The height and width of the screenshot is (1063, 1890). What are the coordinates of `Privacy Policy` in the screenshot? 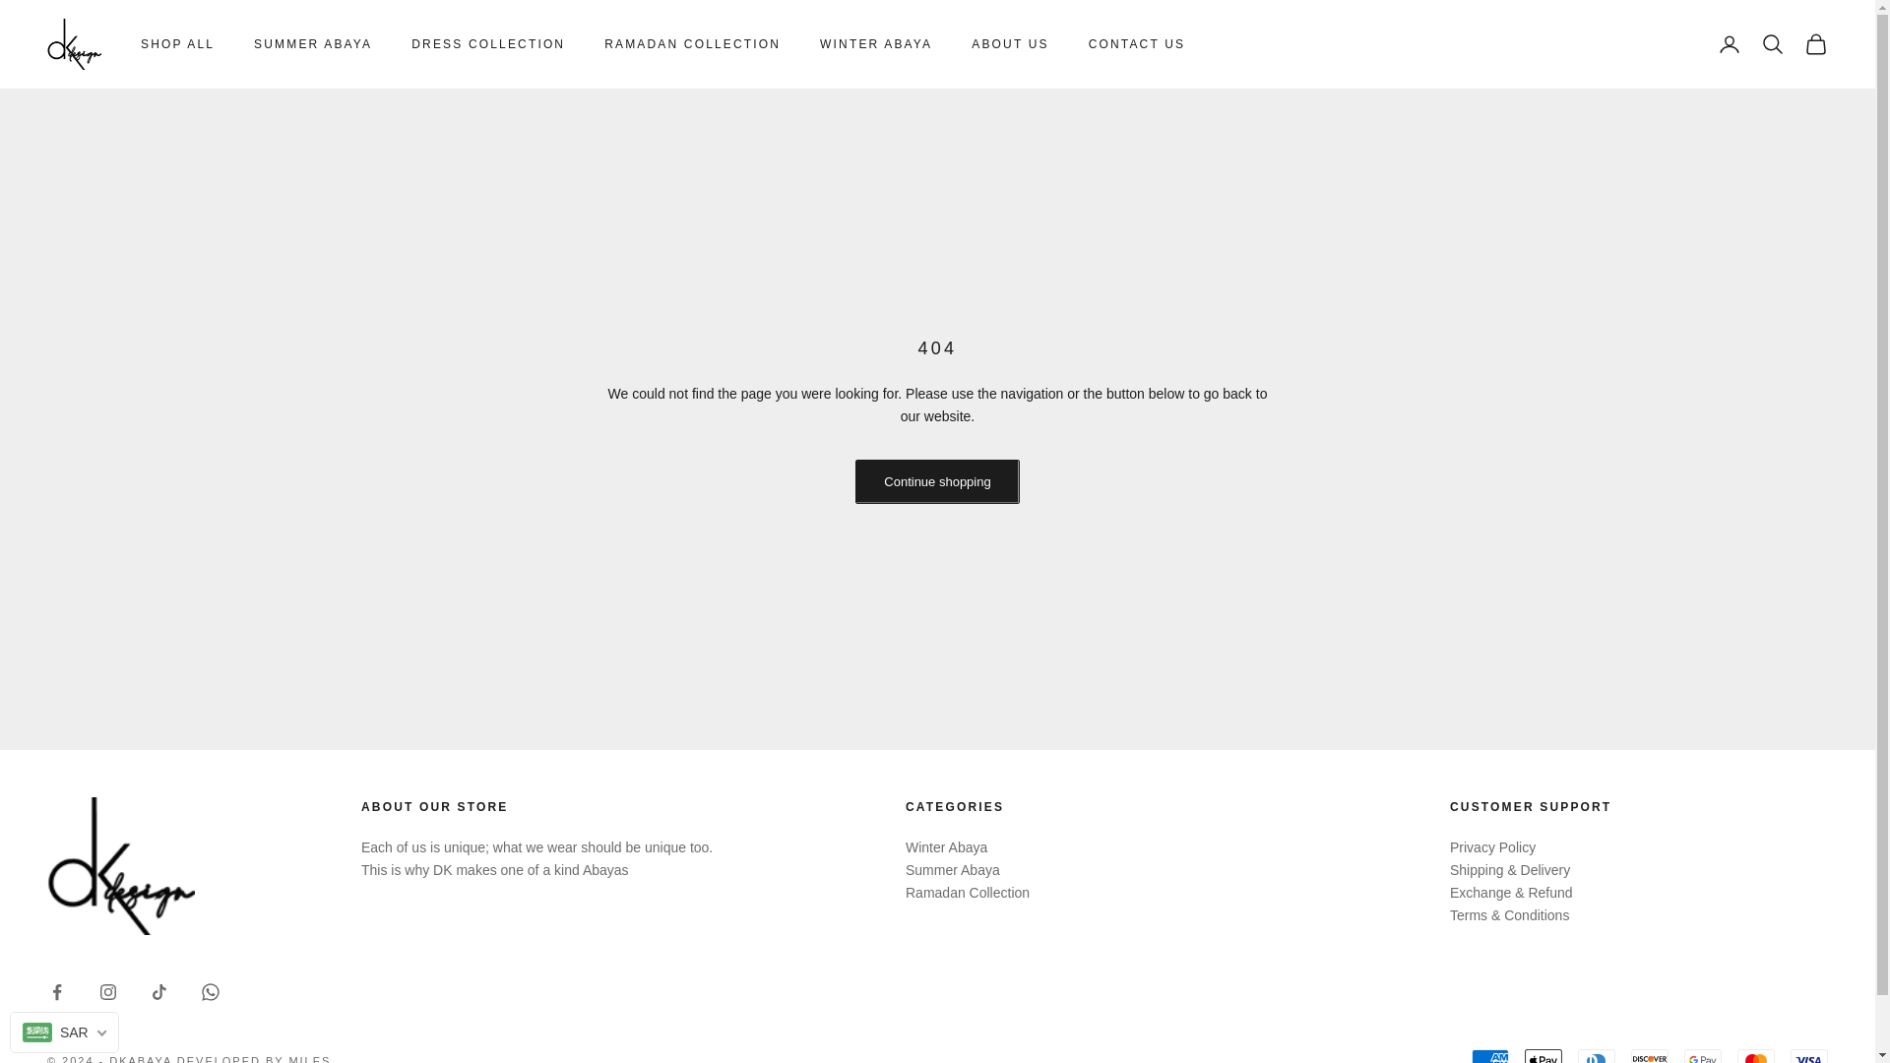 It's located at (1492, 847).